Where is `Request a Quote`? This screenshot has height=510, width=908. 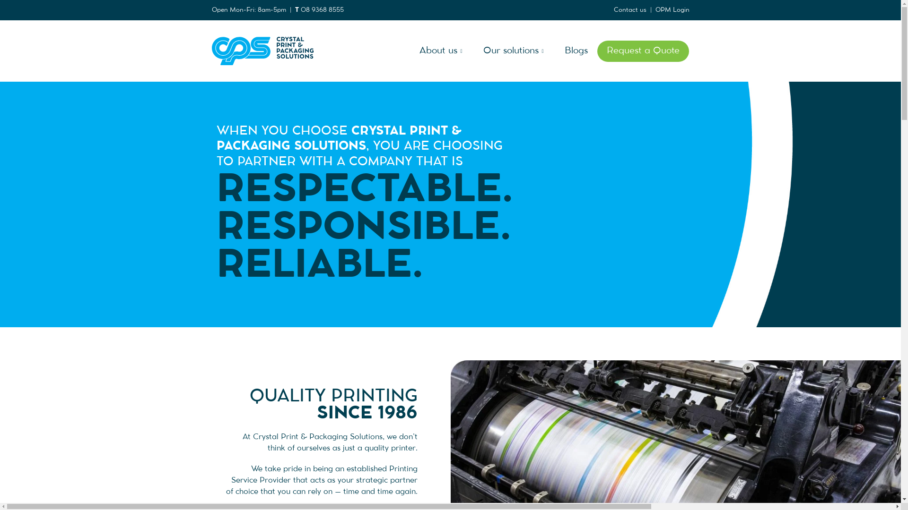 Request a Quote is located at coordinates (643, 51).